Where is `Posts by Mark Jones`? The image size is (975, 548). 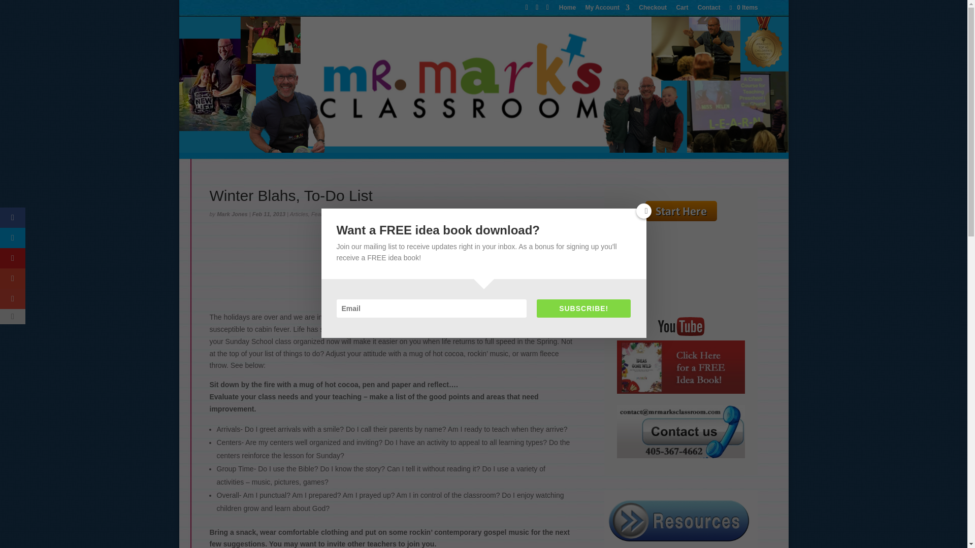
Posts by Mark Jones is located at coordinates (232, 214).